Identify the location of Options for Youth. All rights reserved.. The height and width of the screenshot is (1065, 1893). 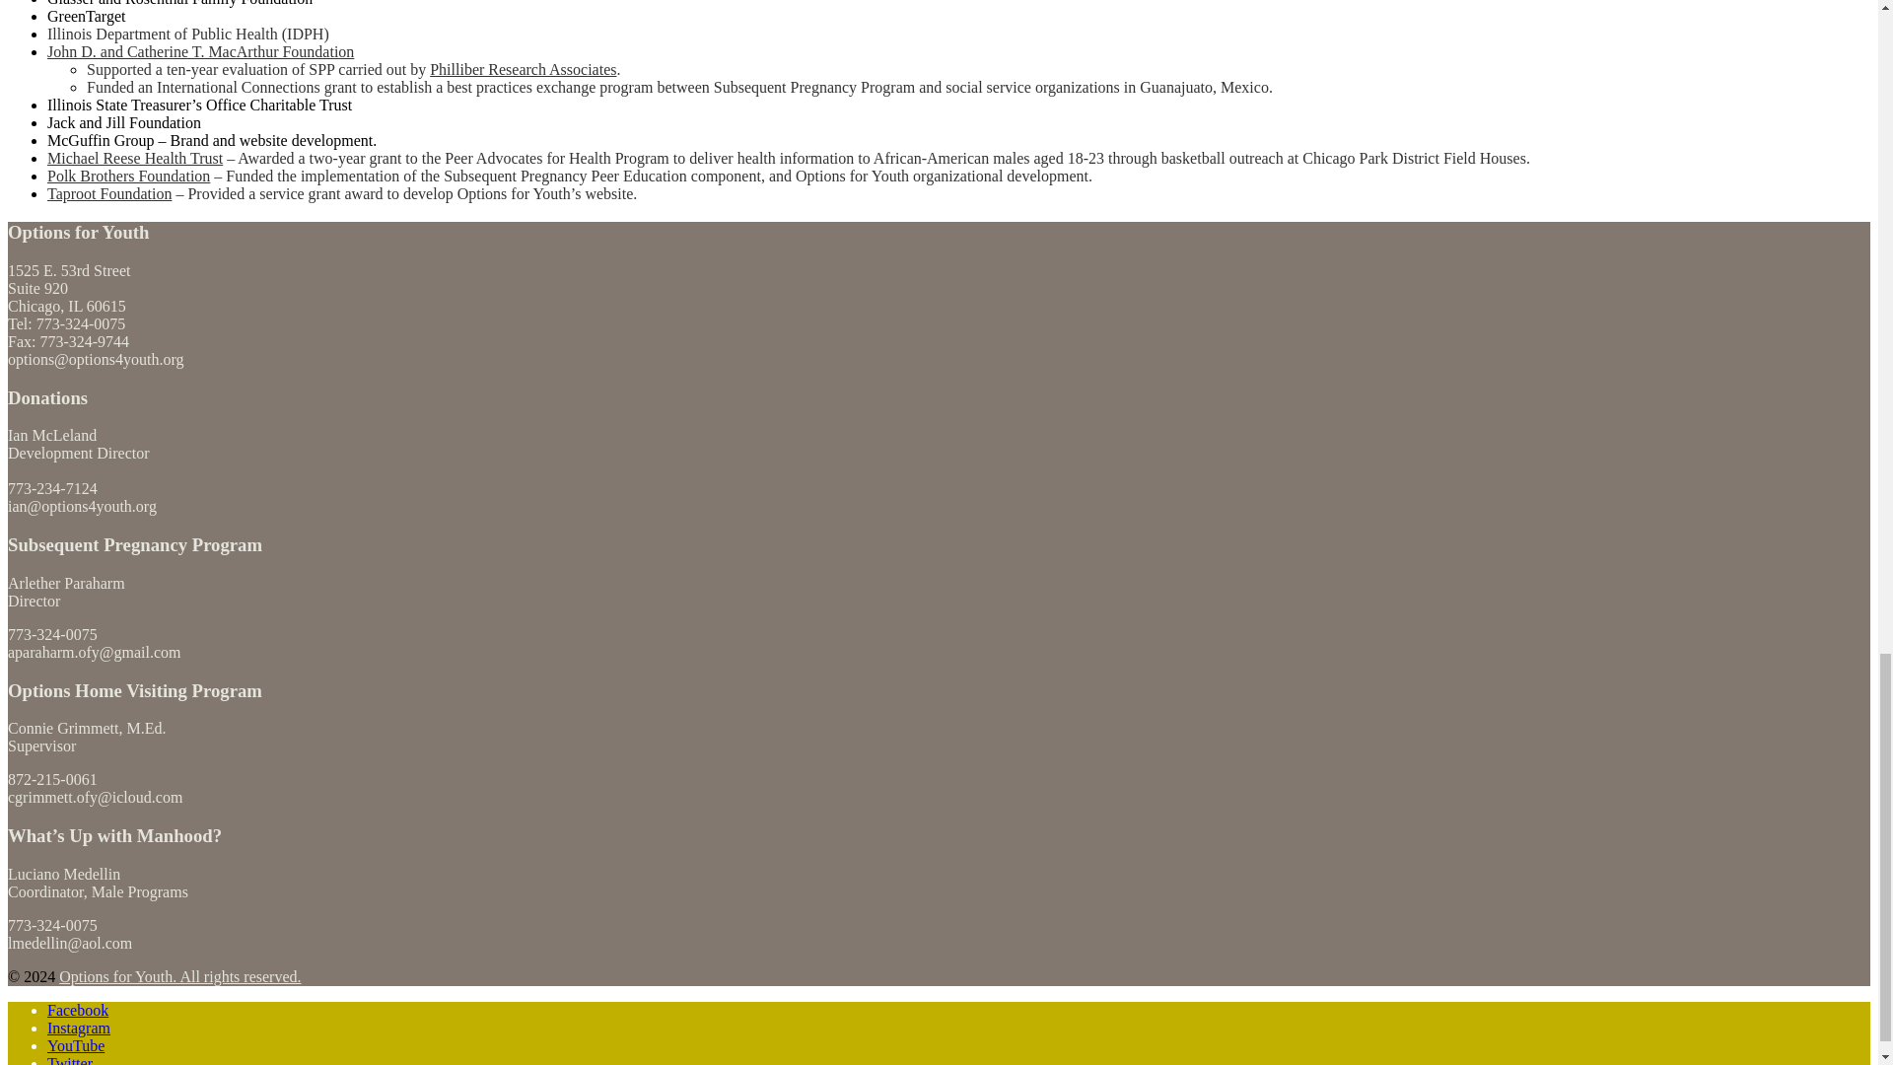
(179, 976).